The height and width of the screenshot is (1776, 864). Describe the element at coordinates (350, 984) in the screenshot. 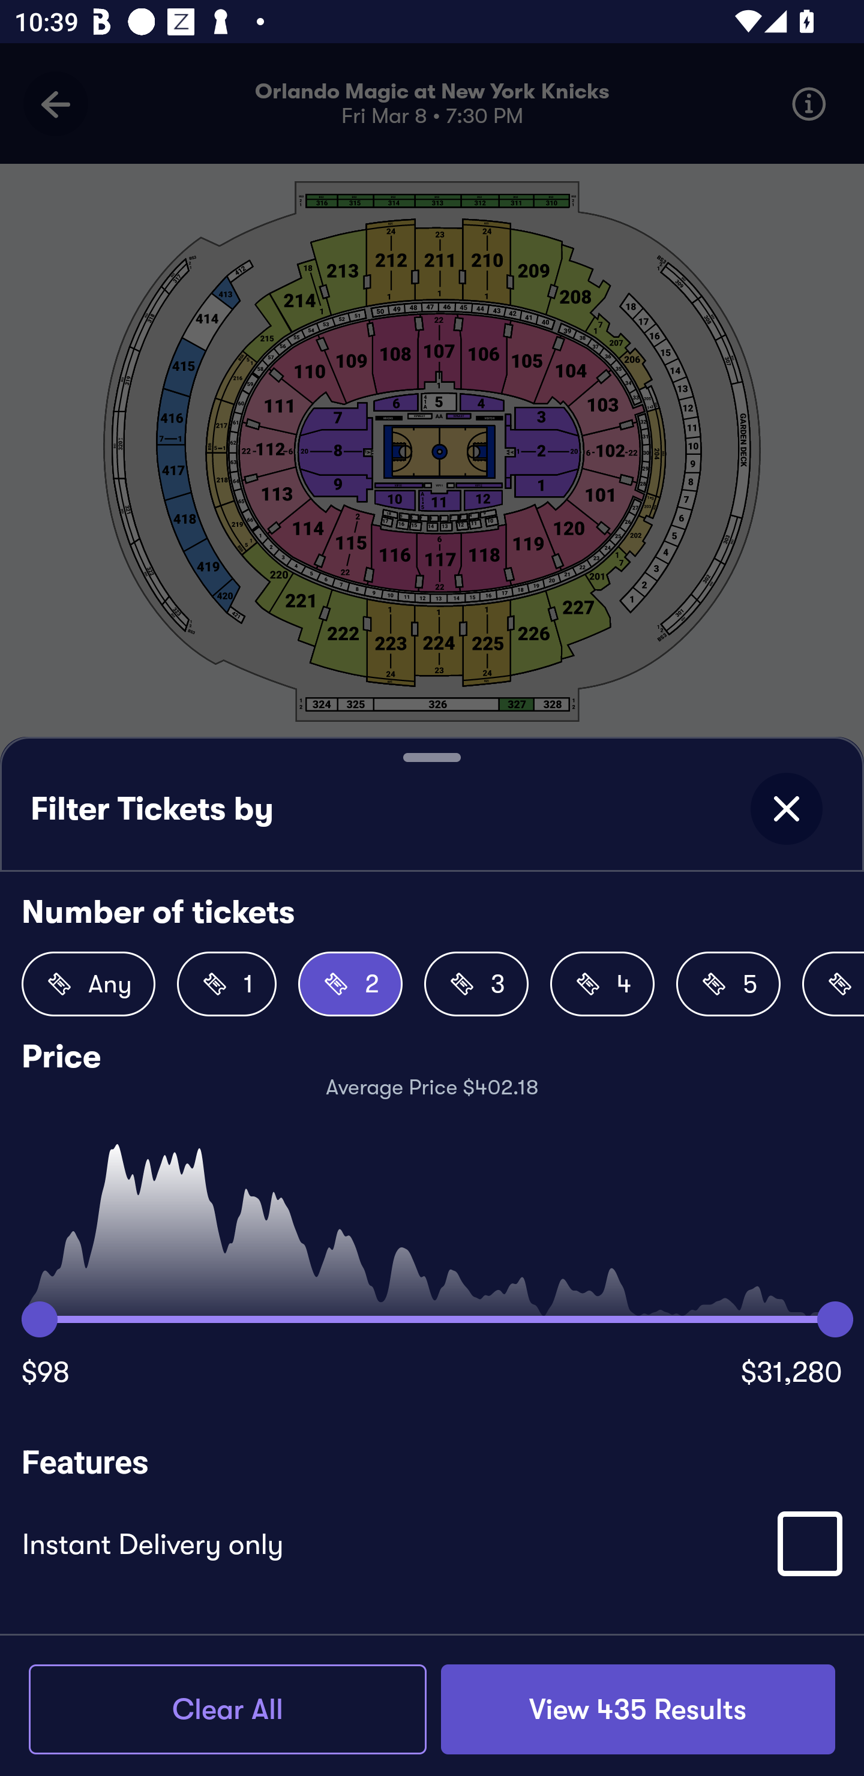

I see `2` at that location.